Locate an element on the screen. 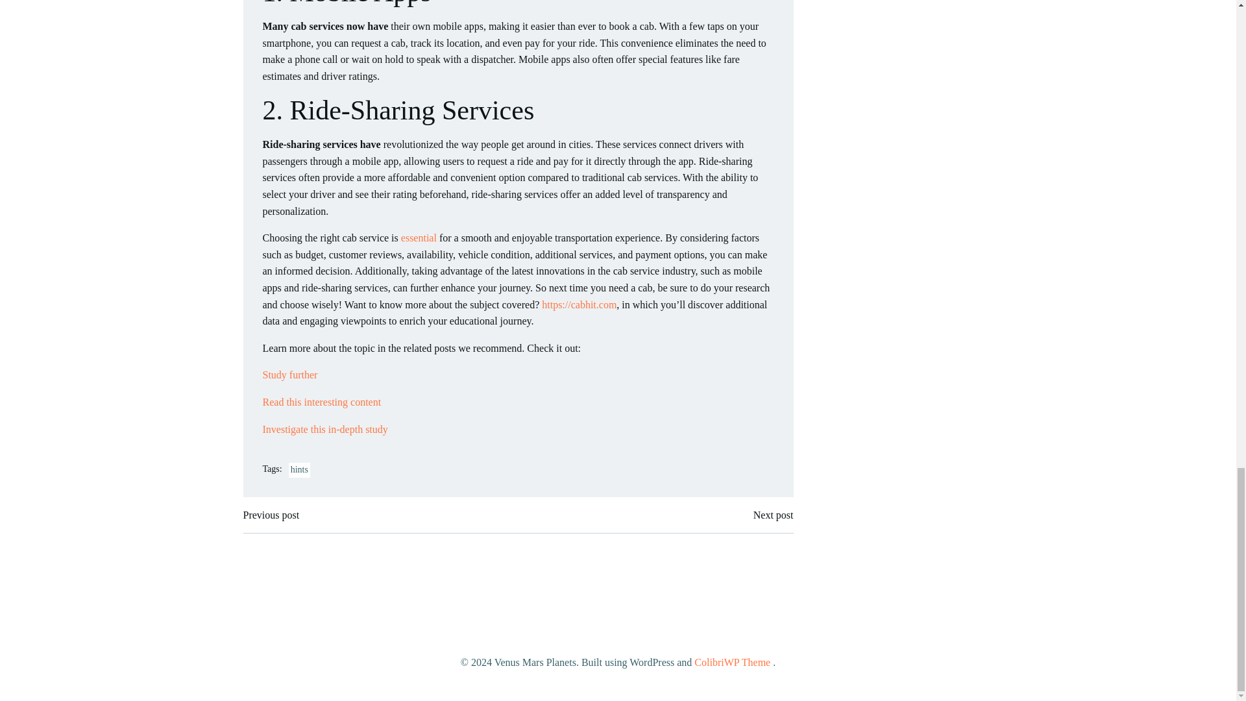  essential is located at coordinates (419, 238).